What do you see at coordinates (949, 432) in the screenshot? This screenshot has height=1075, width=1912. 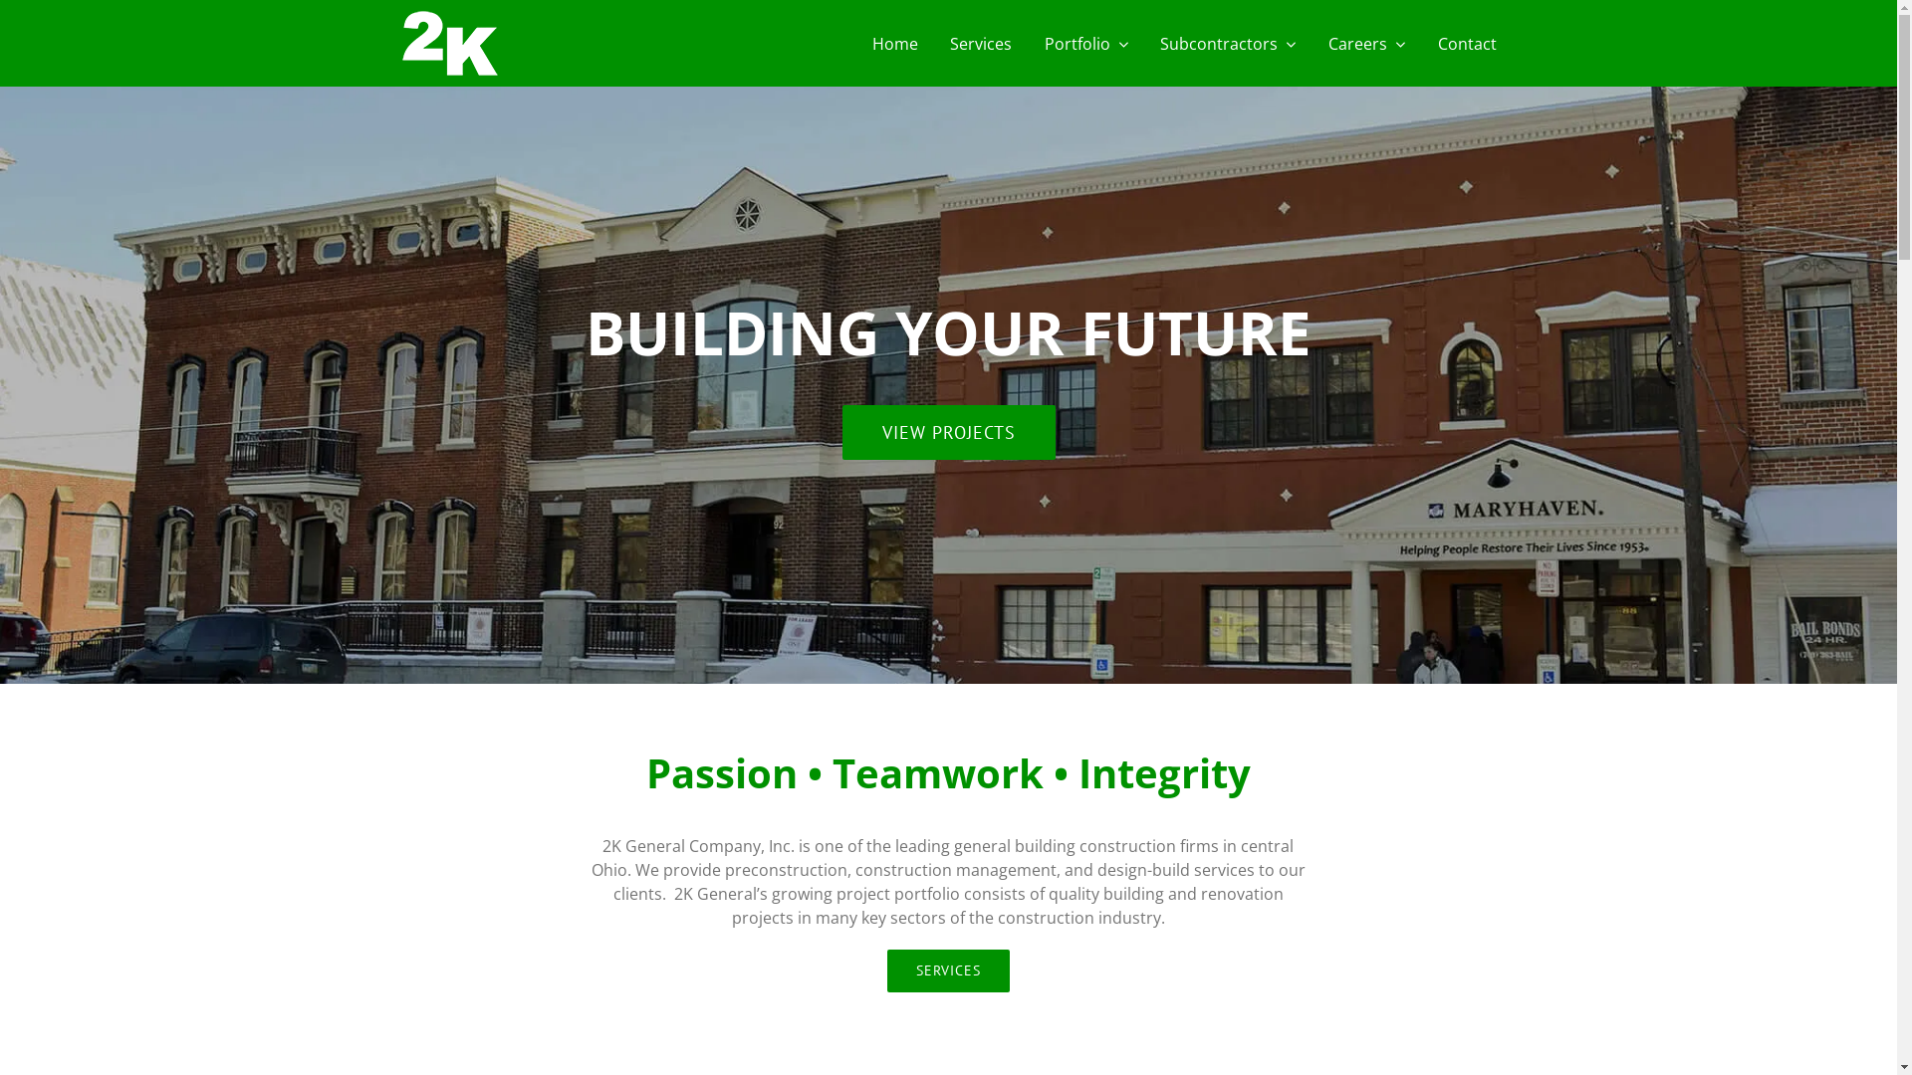 I see `VIEW PROJECTS` at bounding box center [949, 432].